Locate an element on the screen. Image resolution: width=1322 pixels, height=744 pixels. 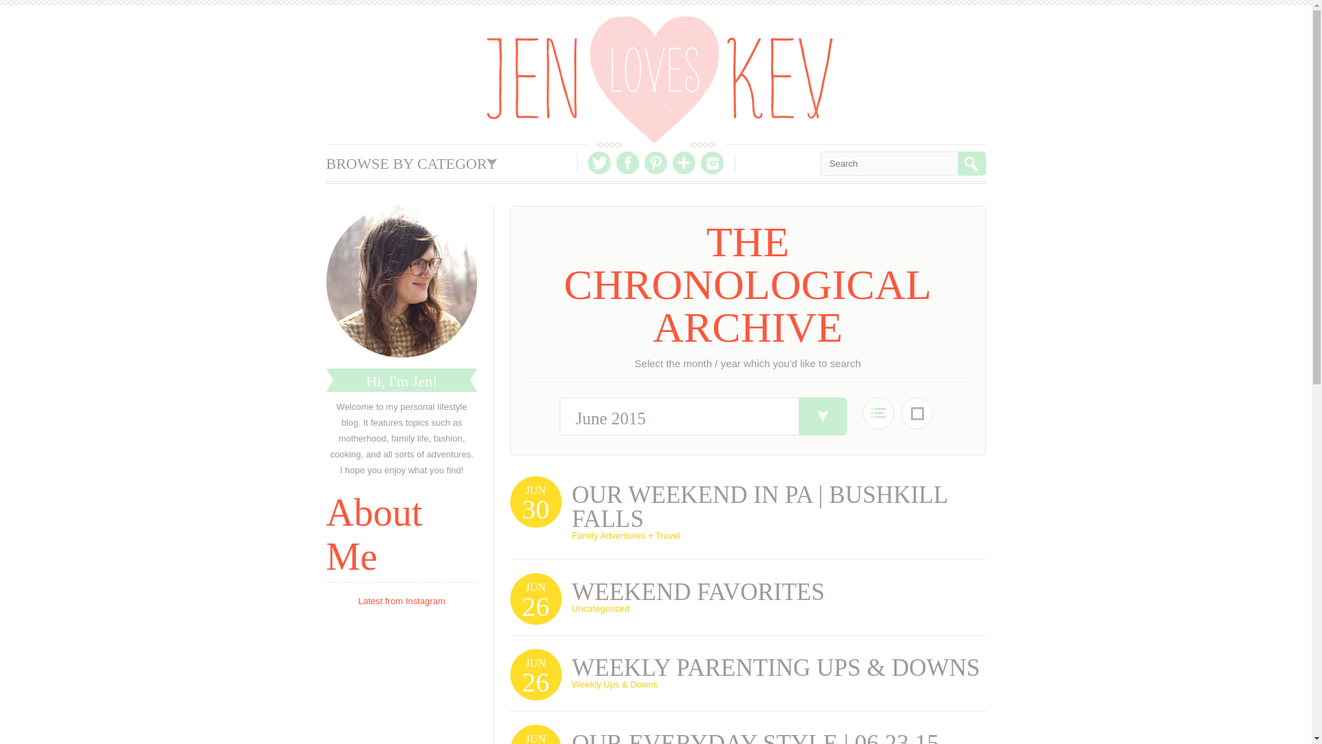
Facebook is located at coordinates (627, 163).